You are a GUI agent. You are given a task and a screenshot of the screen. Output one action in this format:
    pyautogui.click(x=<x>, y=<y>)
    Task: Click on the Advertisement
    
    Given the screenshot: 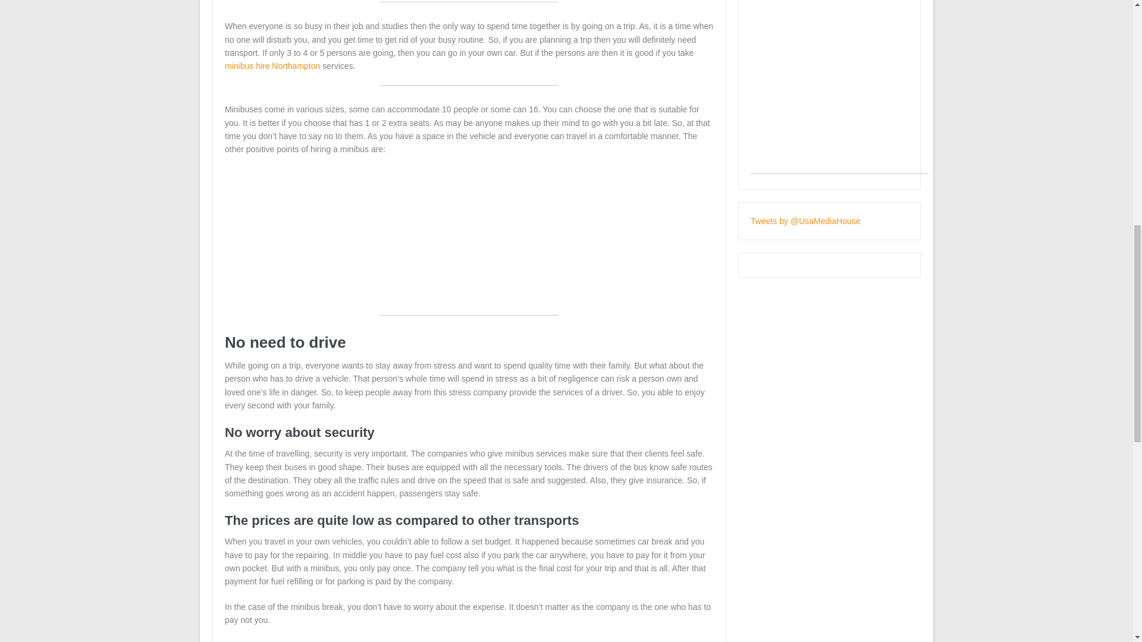 What is the action you would take?
    pyautogui.click(x=840, y=87)
    